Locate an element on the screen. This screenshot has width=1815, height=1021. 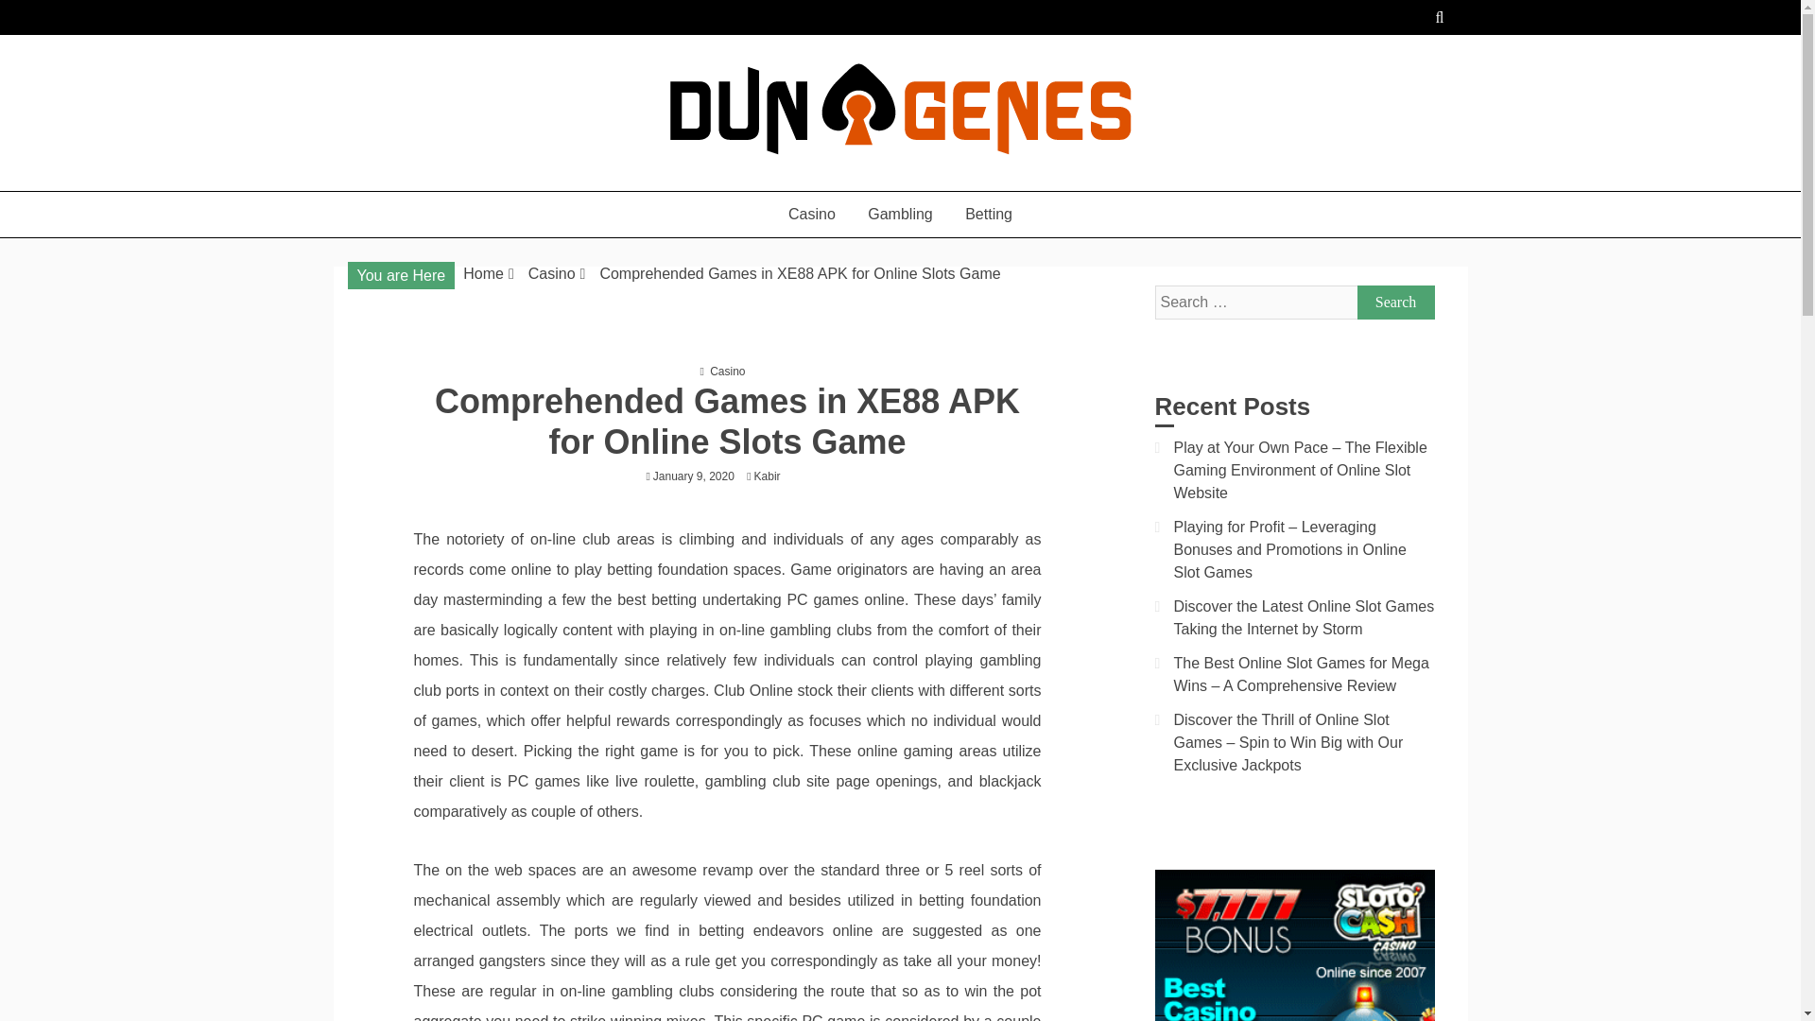
Gambling is located at coordinates (899, 214).